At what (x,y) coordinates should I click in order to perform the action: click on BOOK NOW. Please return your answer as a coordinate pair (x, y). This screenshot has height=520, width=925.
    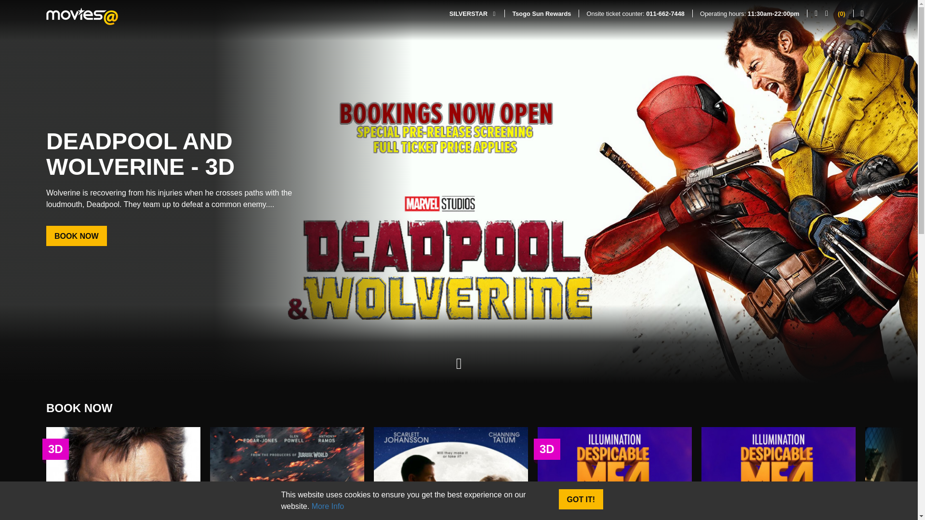
    Looking at the image, I should click on (77, 235).